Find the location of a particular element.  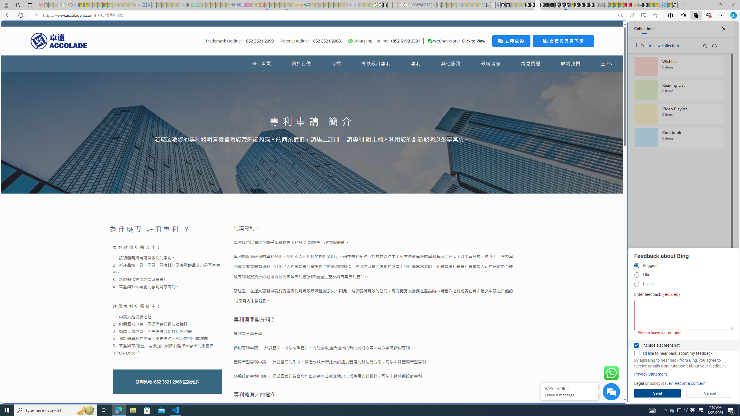

EN is located at coordinates (606, 64).